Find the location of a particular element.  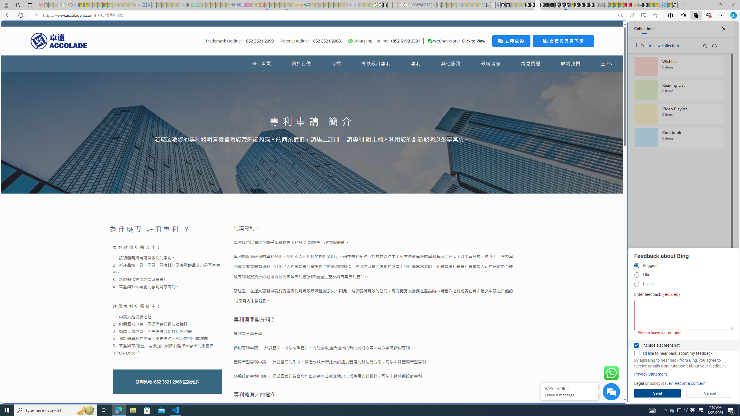

EN is located at coordinates (606, 64).